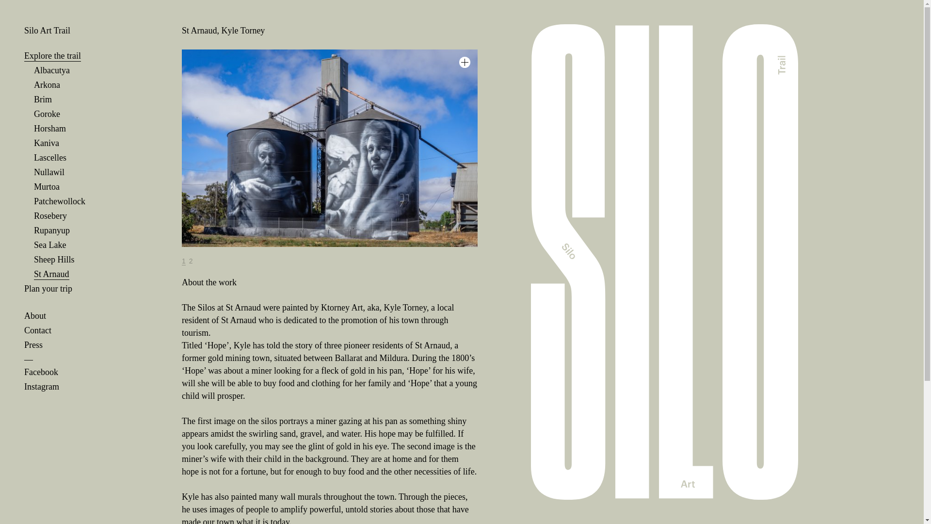 The height and width of the screenshot is (524, 931). I want to click on Lascelles, so click(49, 158).